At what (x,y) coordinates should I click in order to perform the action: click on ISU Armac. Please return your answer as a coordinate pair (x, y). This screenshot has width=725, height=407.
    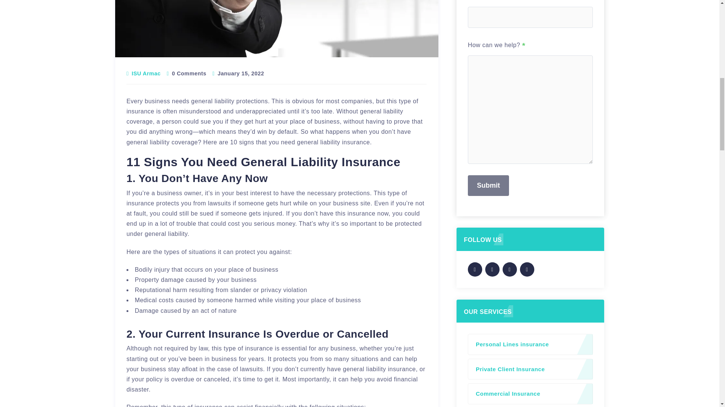
    Looking at the image, I should click on (147, 73).